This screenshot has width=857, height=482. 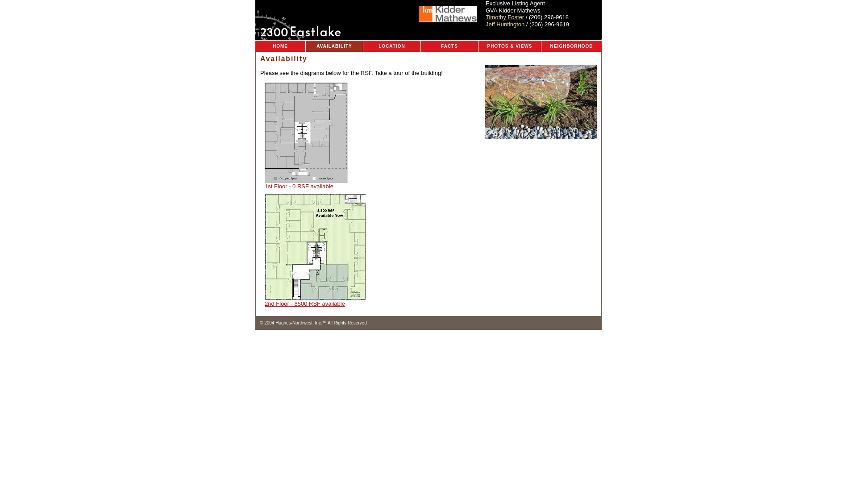 What do you see at coordinates (510, 46) in the screenshot?
I see `PHOTOS & VIEWS` at bounding box center [510, 46].